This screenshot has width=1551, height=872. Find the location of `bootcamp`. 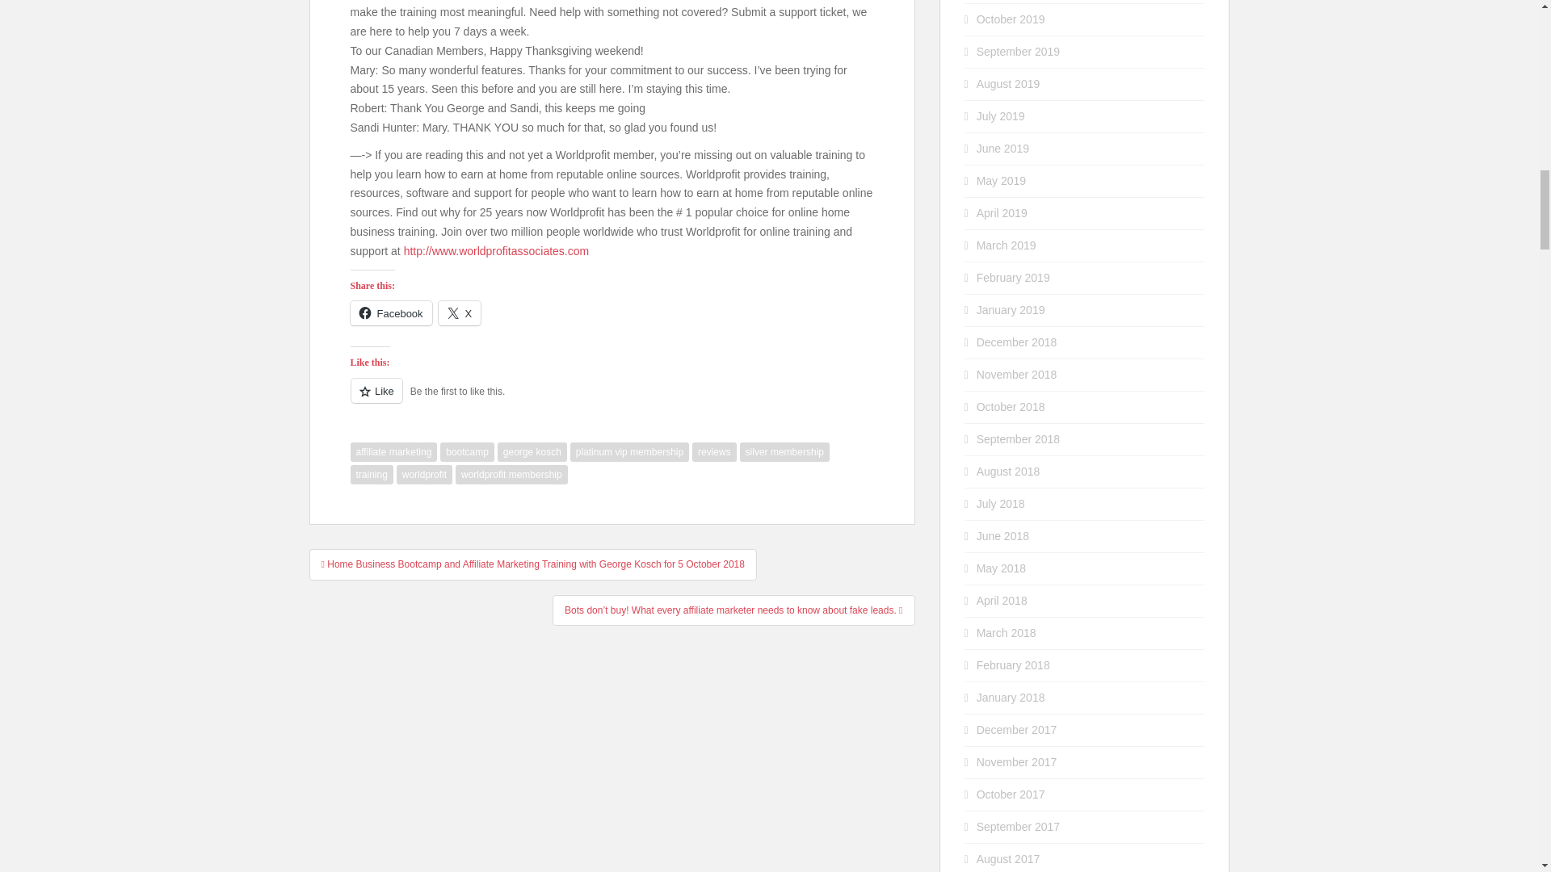

bootcamp is located at coordinates (467, 452).